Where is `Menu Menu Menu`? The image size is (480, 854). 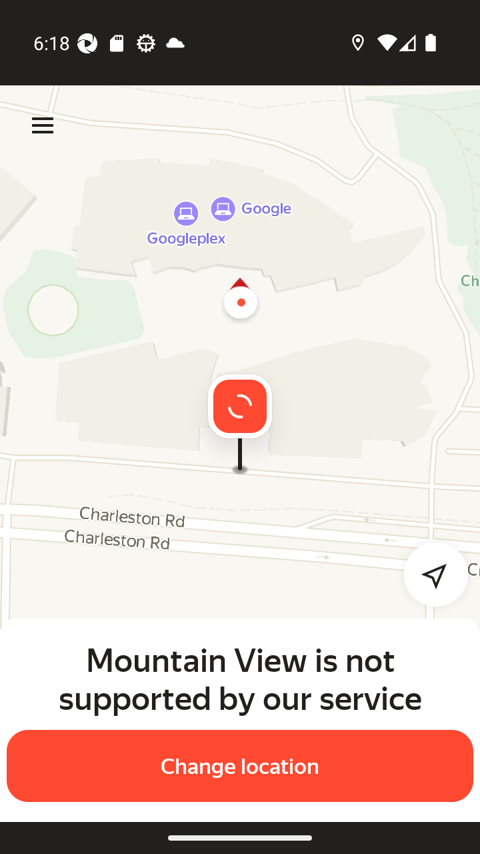 Menu Menu Menu is located at coordinates (43, 125).